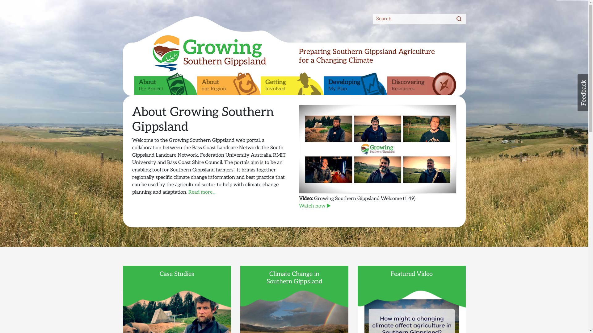 The height and width of the screenshot is (333, 593). What do you see at coordinates (166, 83) in the screenshot?
I see `About
the Project` at bounding box center [166, 83].